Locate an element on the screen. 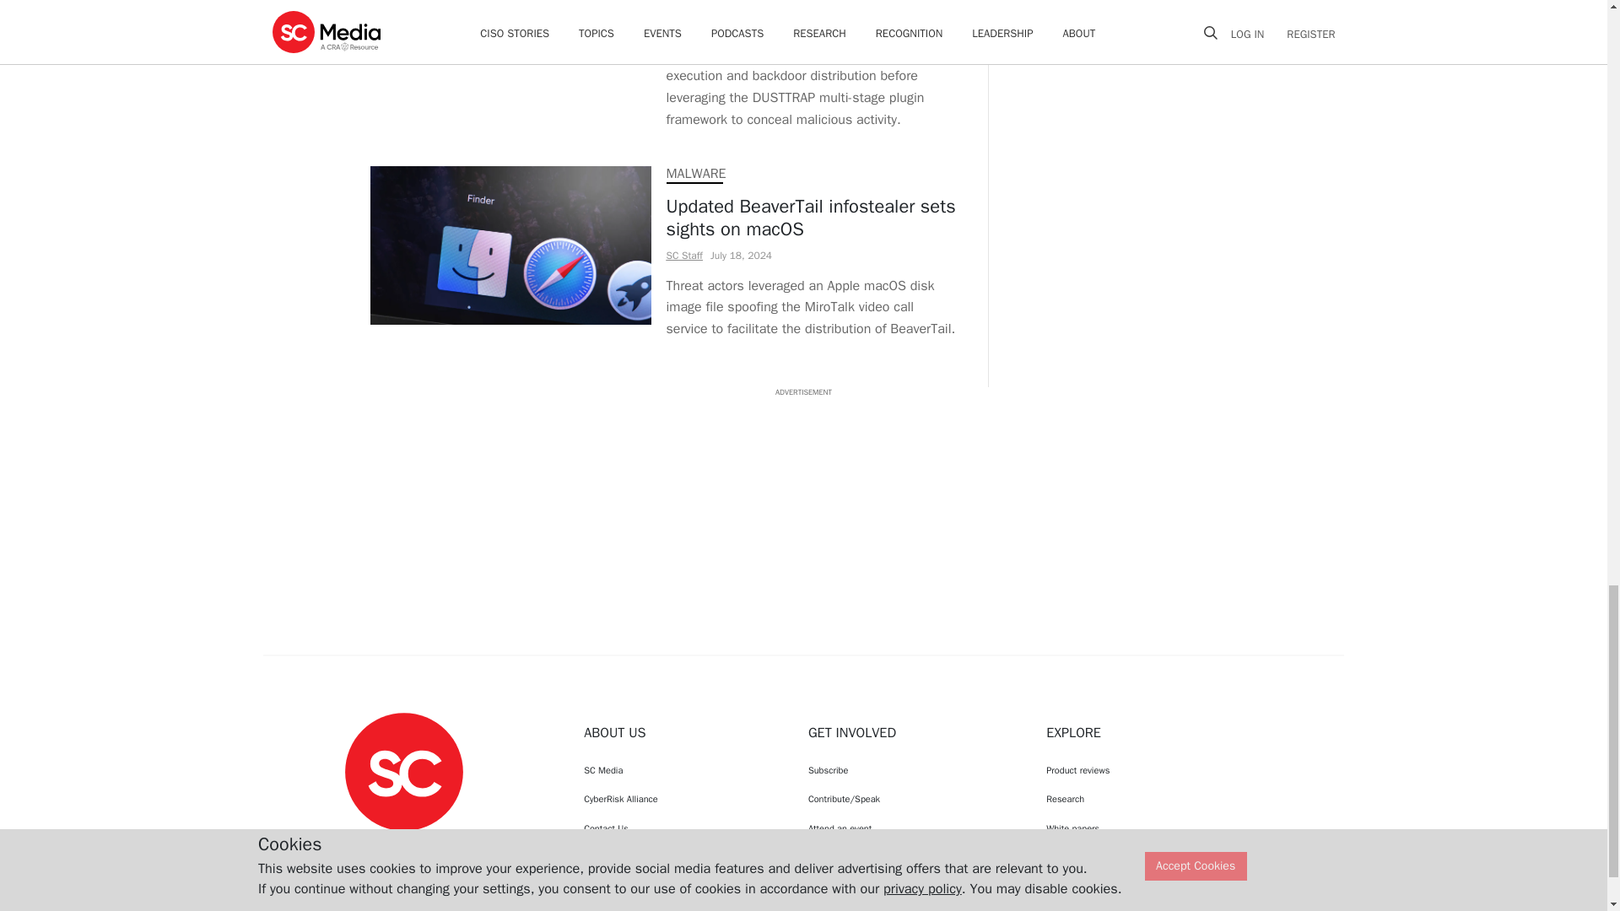 This screenshot has width=1620, height=911. SC Media is located at coordinates (403, 771).